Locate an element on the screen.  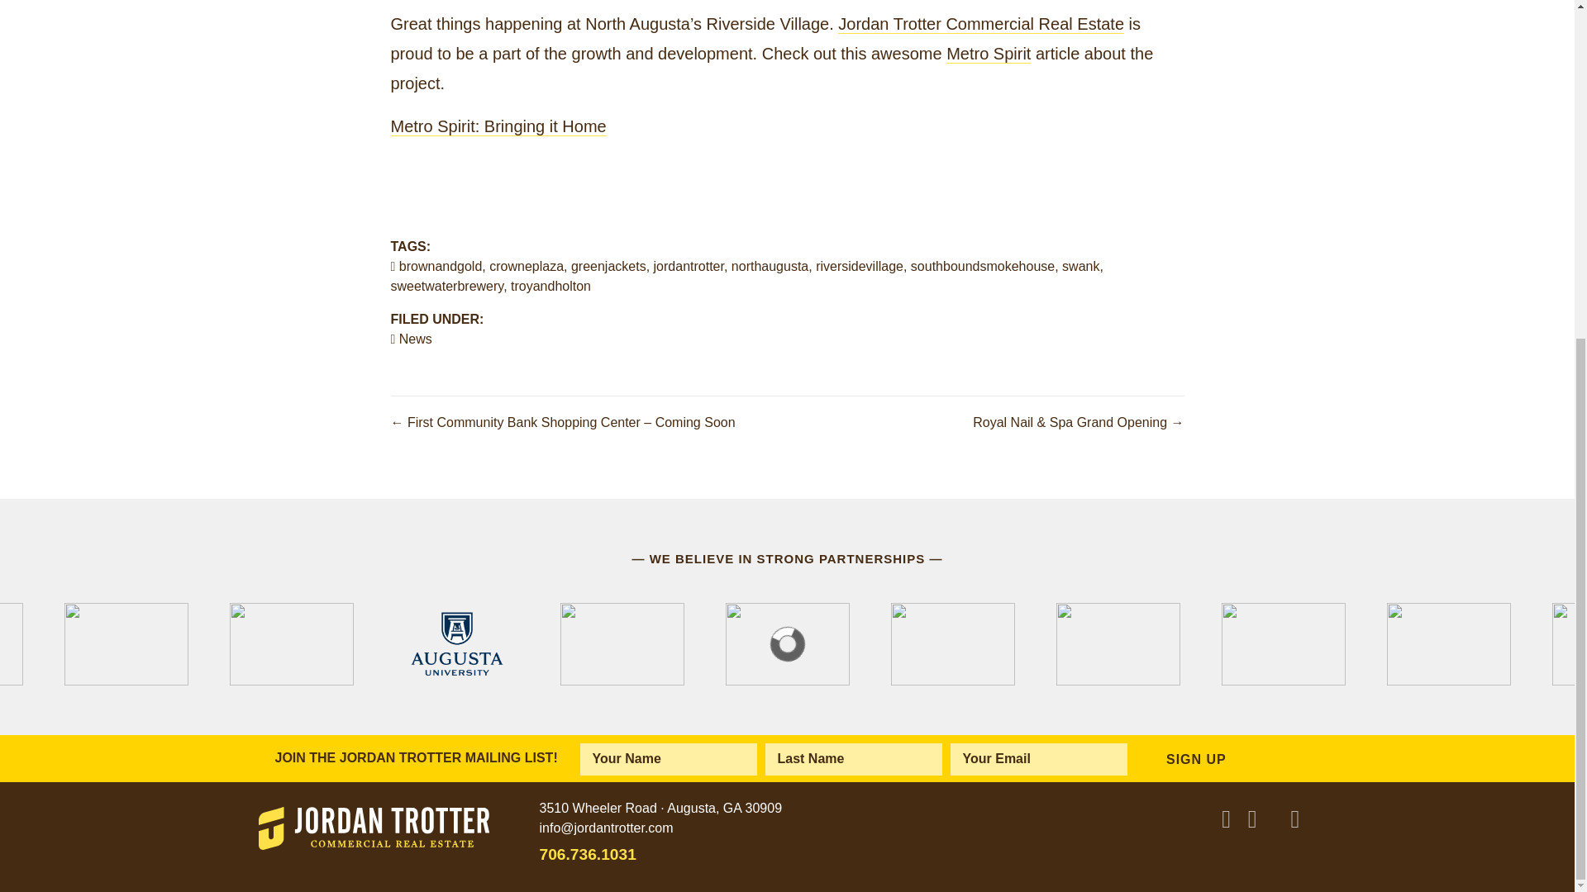
brownandgold is located at coordinates (441, 266).